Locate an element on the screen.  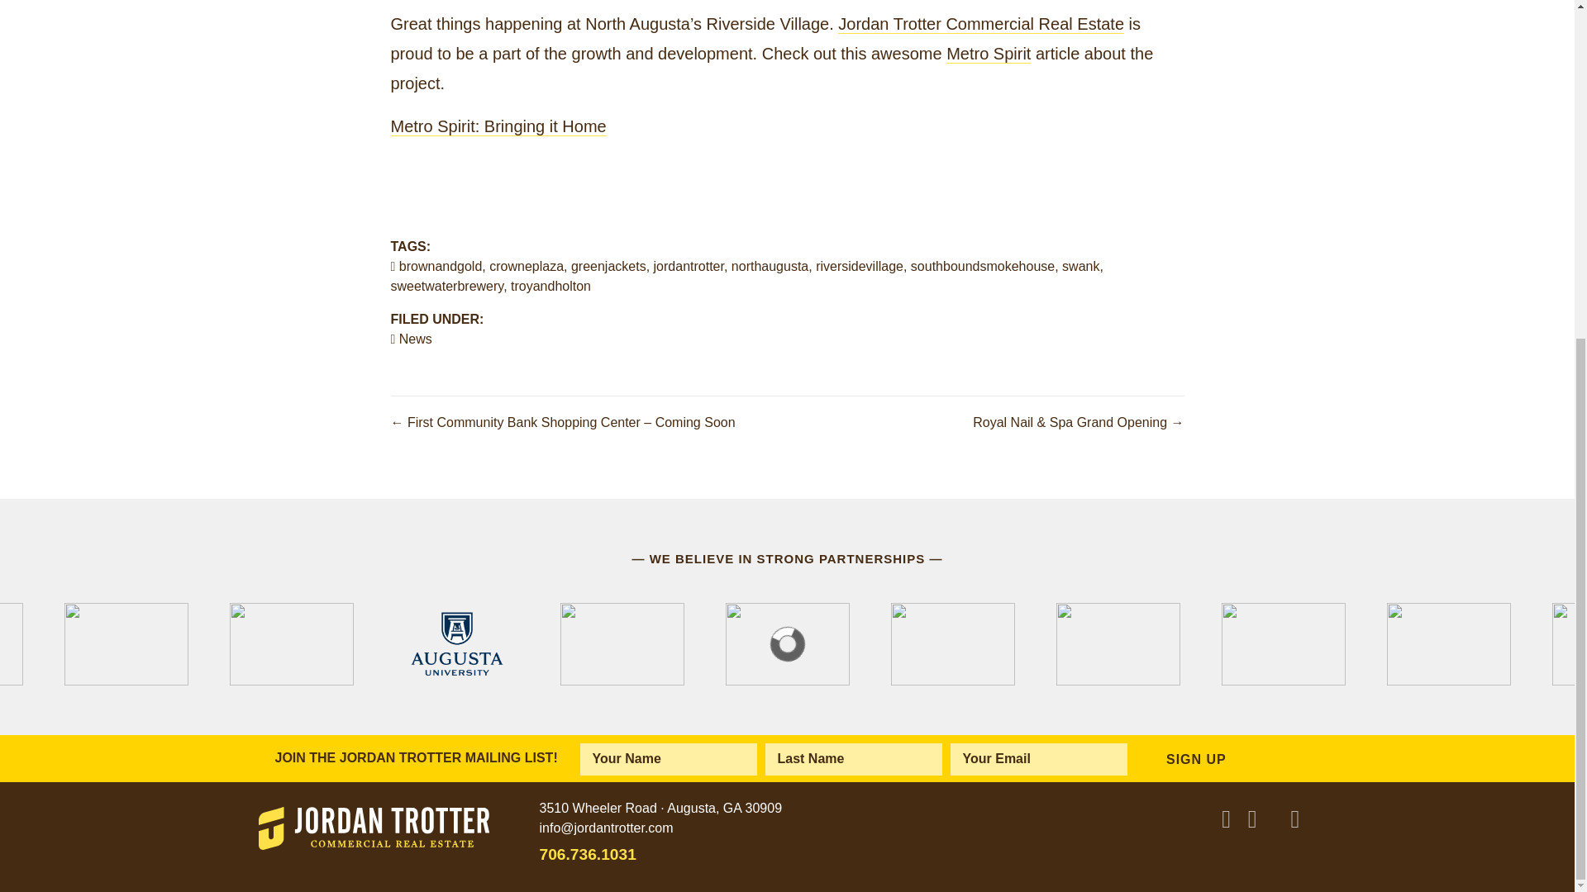
brownandgold is located at coordinates (441, 266).